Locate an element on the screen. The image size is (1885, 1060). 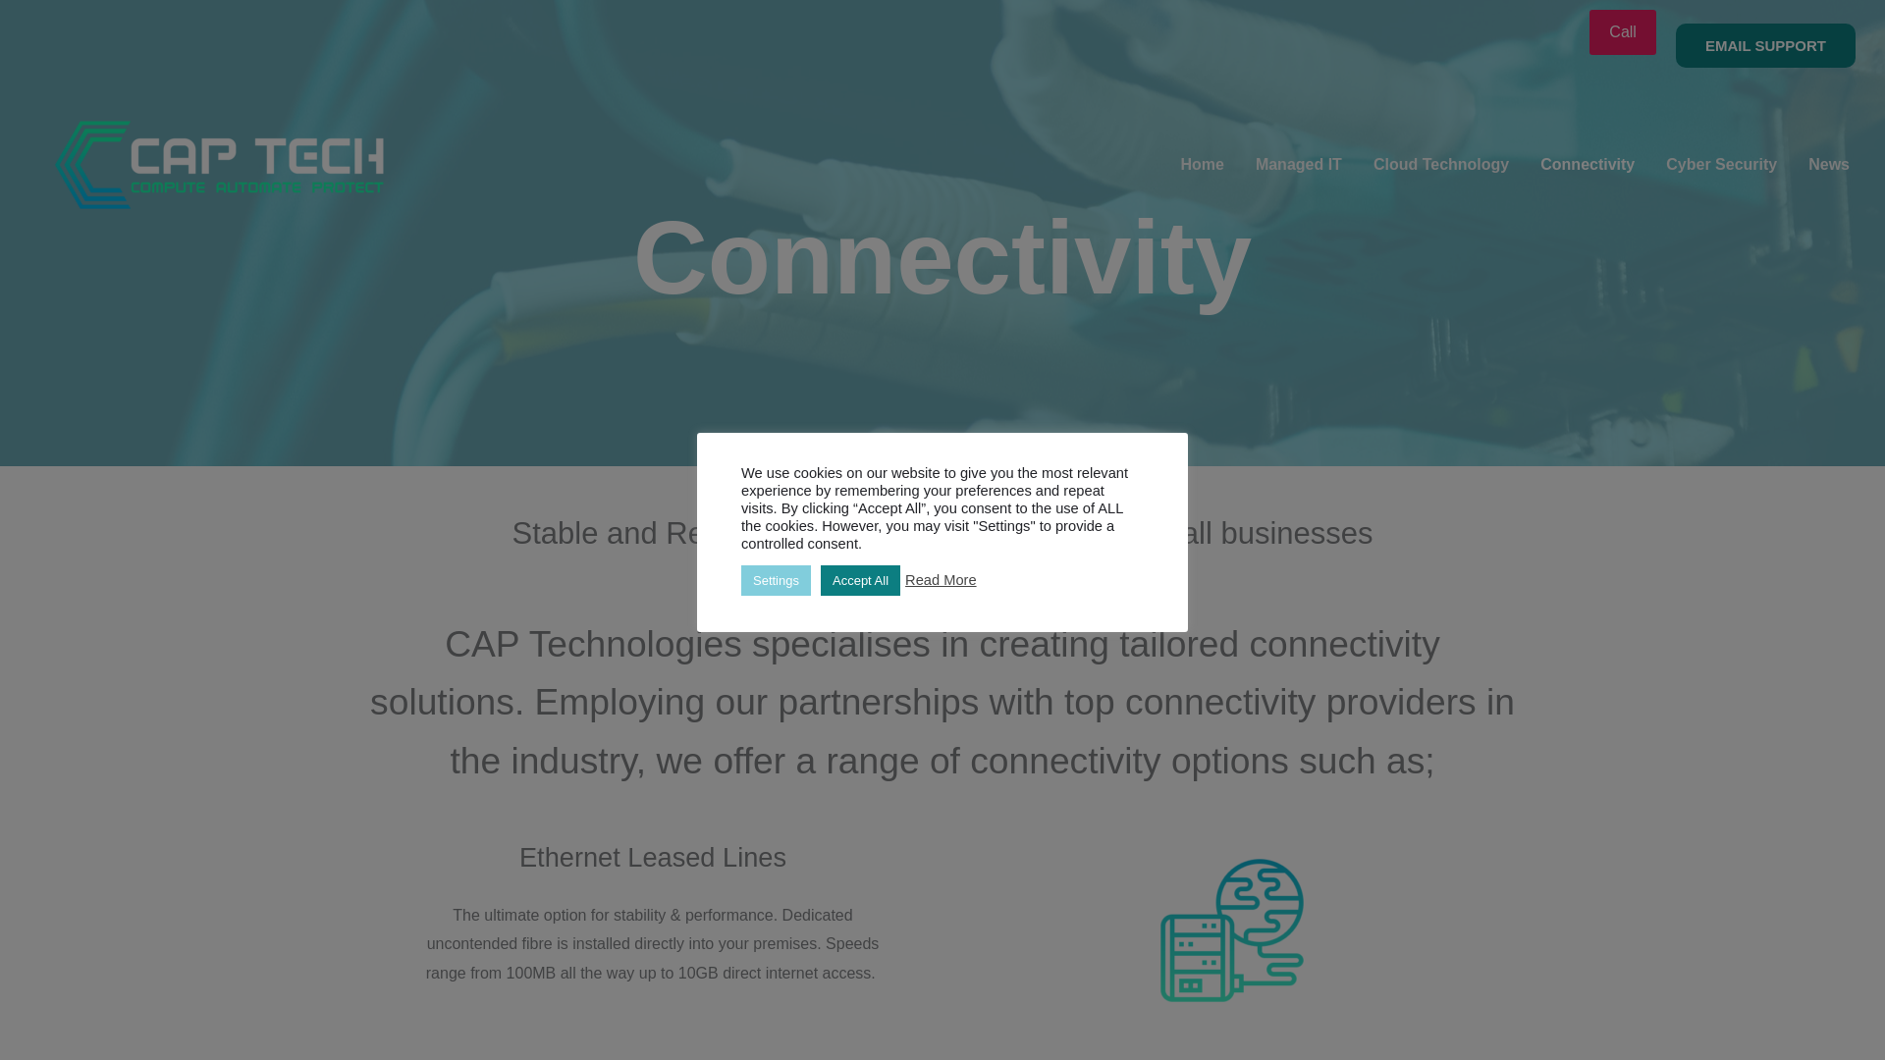
Cloud Technology is located at coordinates (1441, 165).